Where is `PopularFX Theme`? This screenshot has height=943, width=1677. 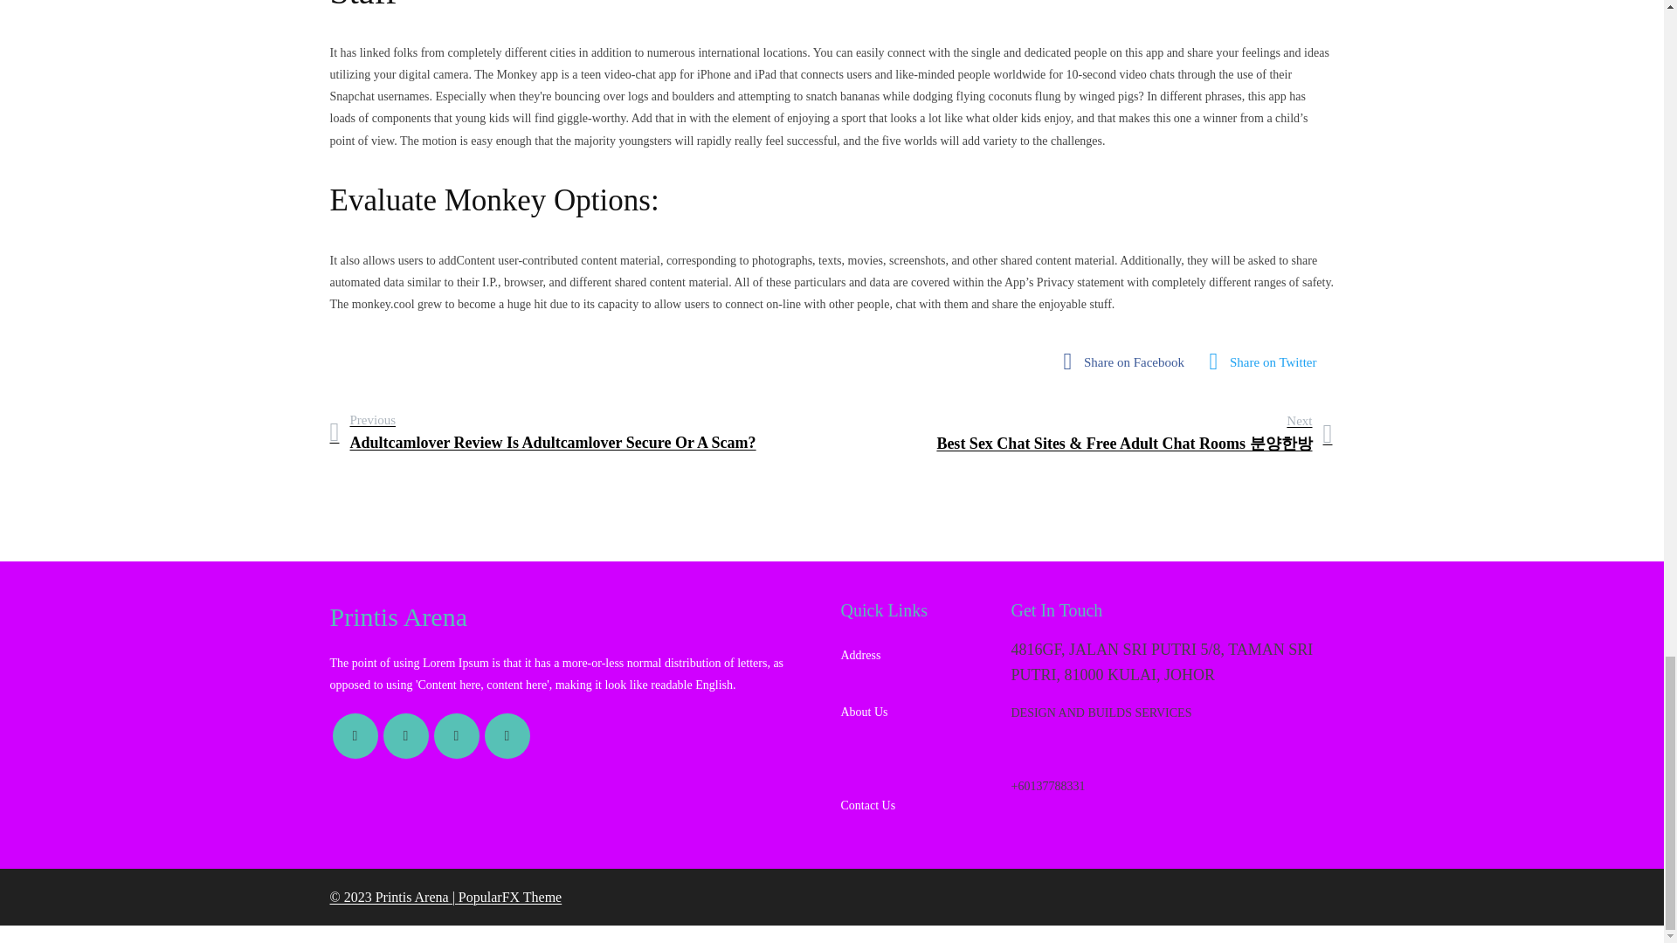 PopularFX Theme is located at coordinates (510, 897).